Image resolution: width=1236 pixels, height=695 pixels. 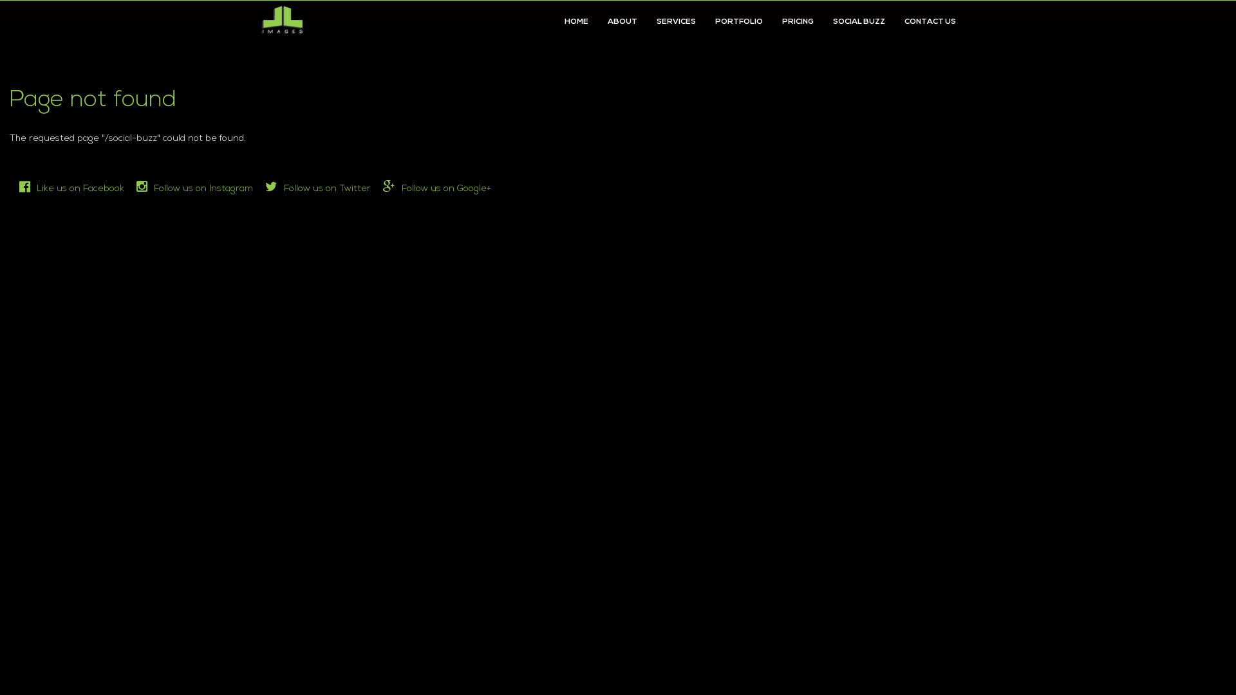 I want to click on Follow us on Google+, so click(x=437, y=189).